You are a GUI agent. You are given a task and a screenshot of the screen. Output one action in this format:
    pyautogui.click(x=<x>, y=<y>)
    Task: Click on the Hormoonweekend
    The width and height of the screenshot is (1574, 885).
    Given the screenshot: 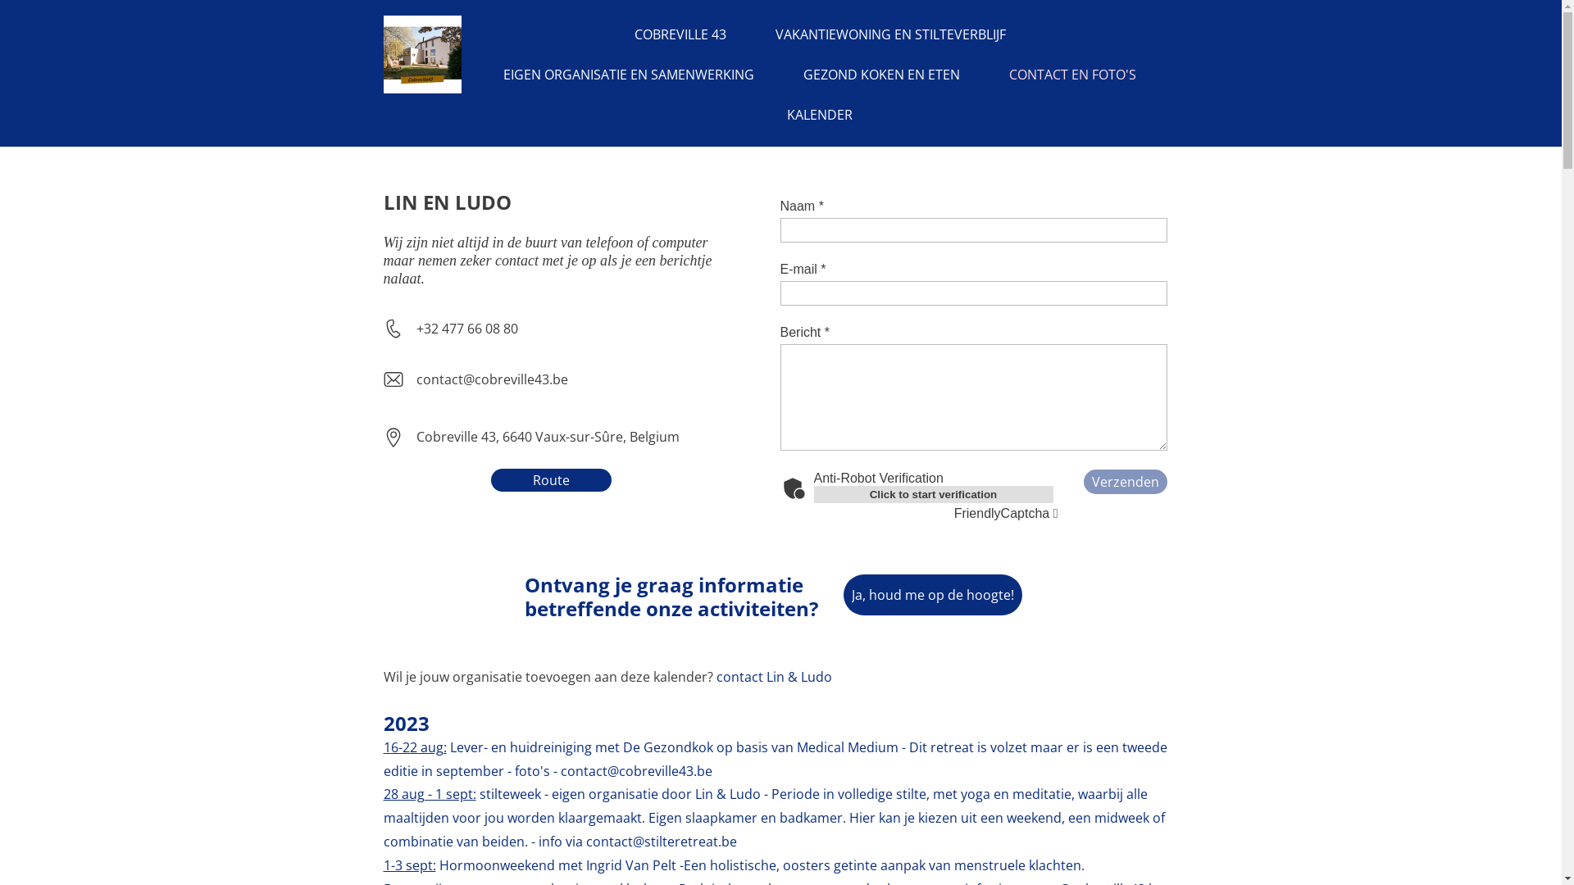 What is the action you would take?
    pyautogui.click(x=498, y=865)
    